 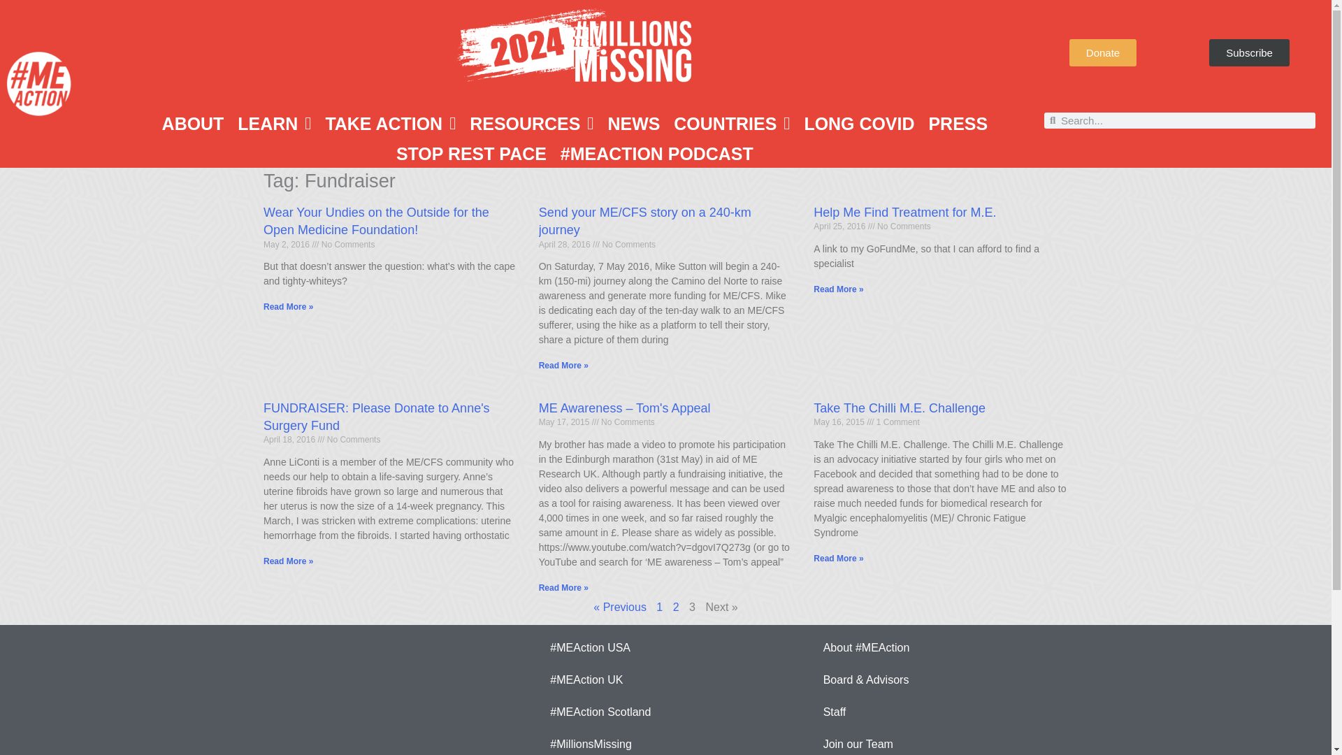 I want to click on TAKE ACTION, so click(x=390, y=124).